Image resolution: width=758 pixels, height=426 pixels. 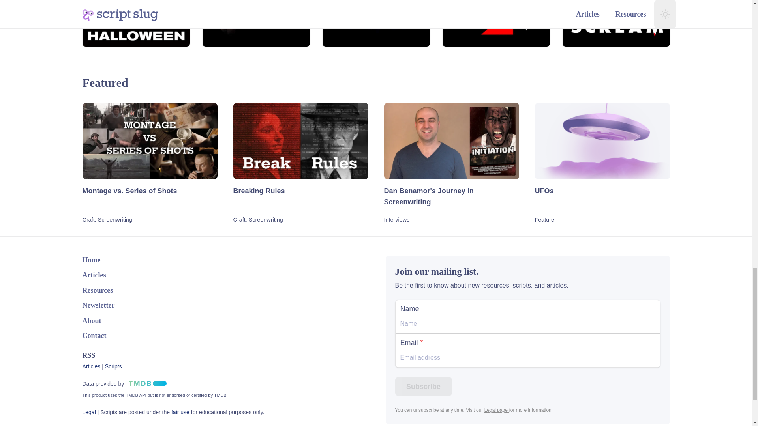 What do you see at coordinates (300, 195) in the screenshot?
I see `Breaking Rules` at bounding box center [300, 195].